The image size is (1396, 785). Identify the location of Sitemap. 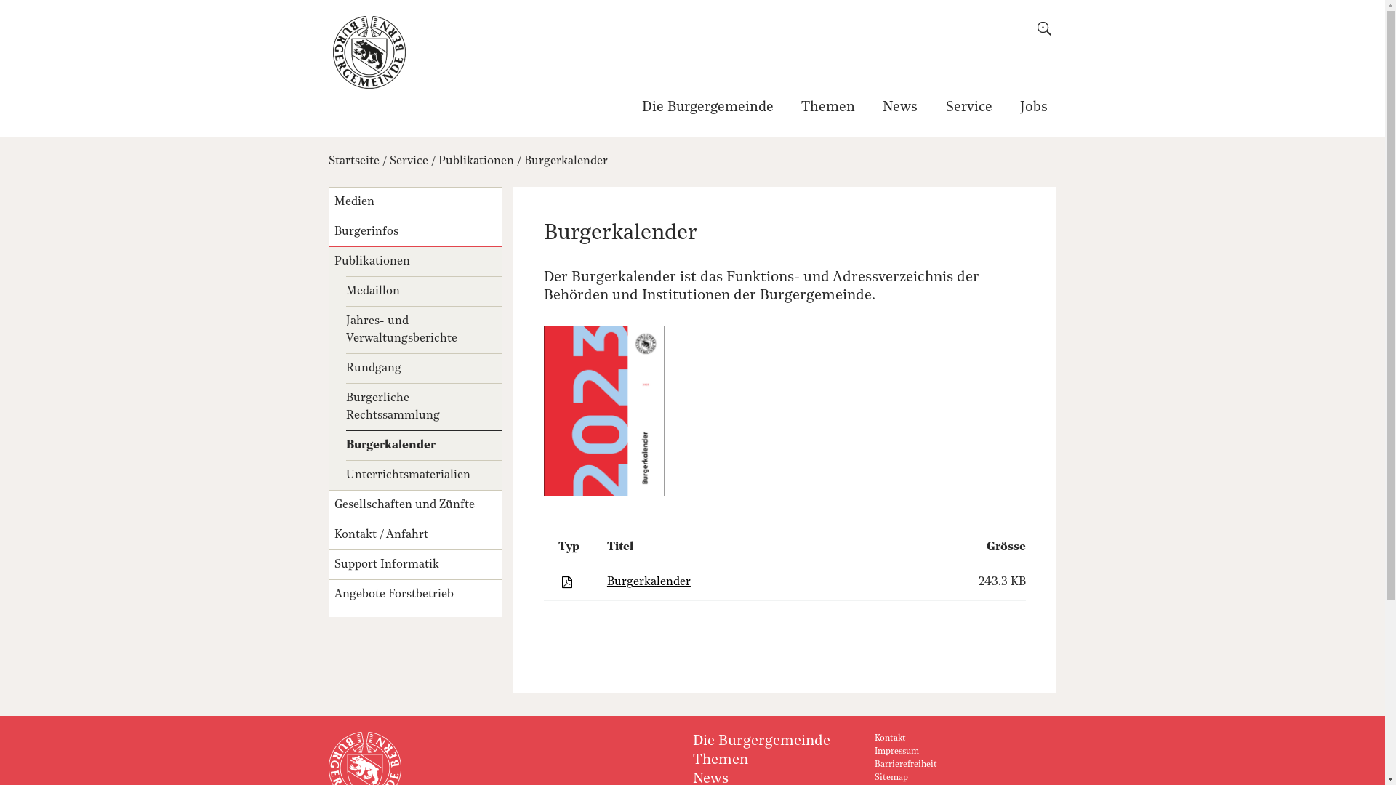
(891, 778).